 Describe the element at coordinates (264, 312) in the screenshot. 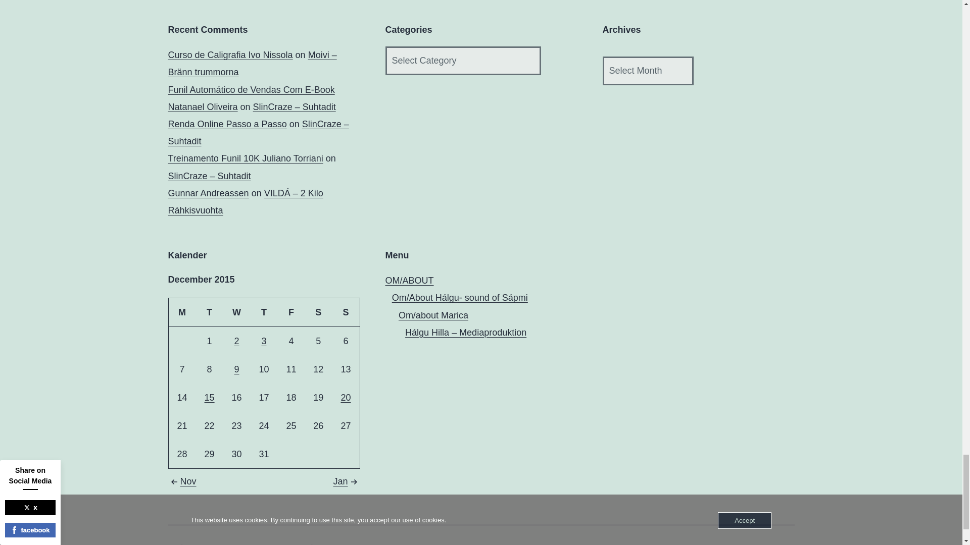

I see `Thursday` at that location.